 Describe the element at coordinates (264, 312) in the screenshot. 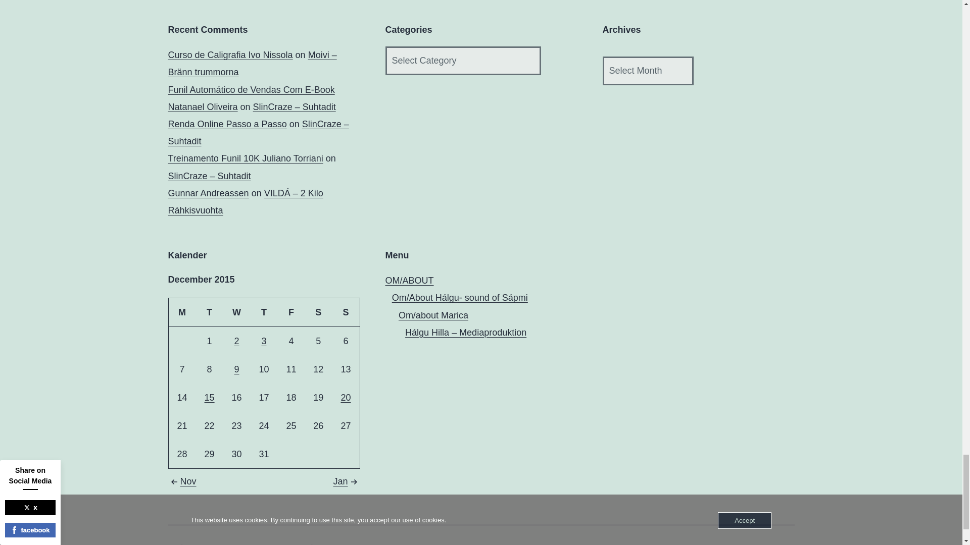

I see `Thursday` at that location.